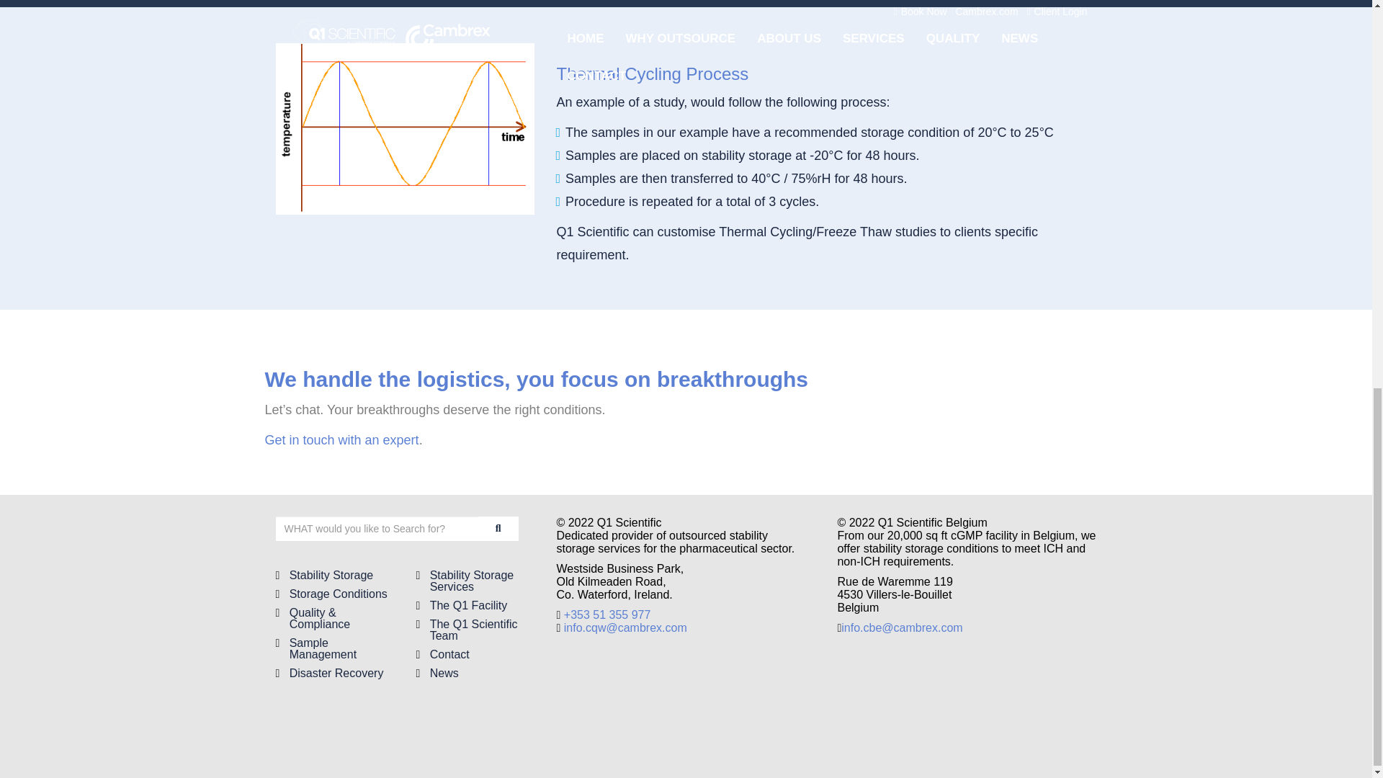  I want to click on Sample Management, so click(323, 648).